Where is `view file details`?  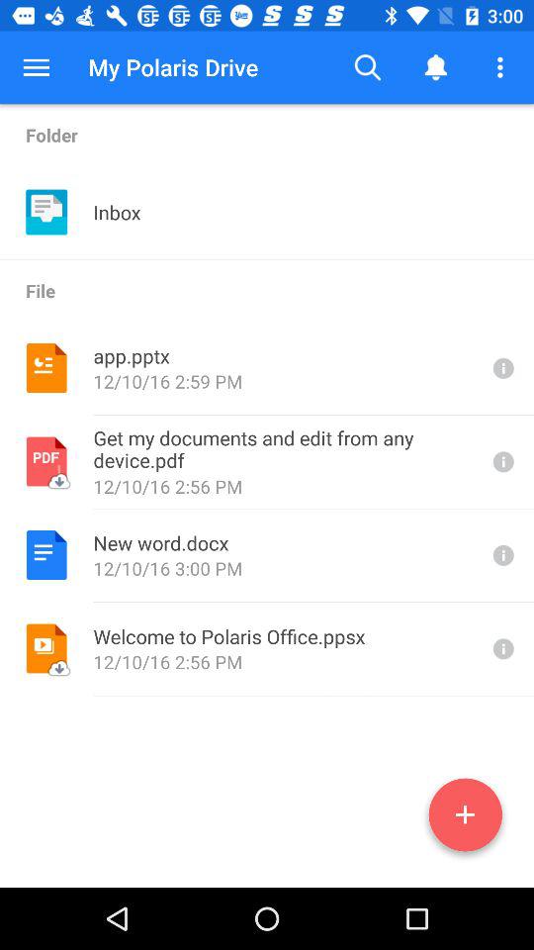 view file details is located at coordinates (501, 368).